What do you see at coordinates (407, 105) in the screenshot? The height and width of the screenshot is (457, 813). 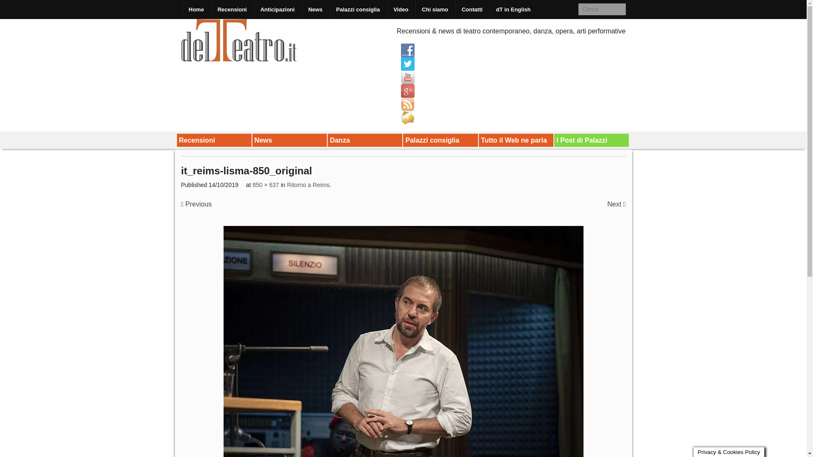 I see `Seguici su RSS` at bounding box center [407, 105].